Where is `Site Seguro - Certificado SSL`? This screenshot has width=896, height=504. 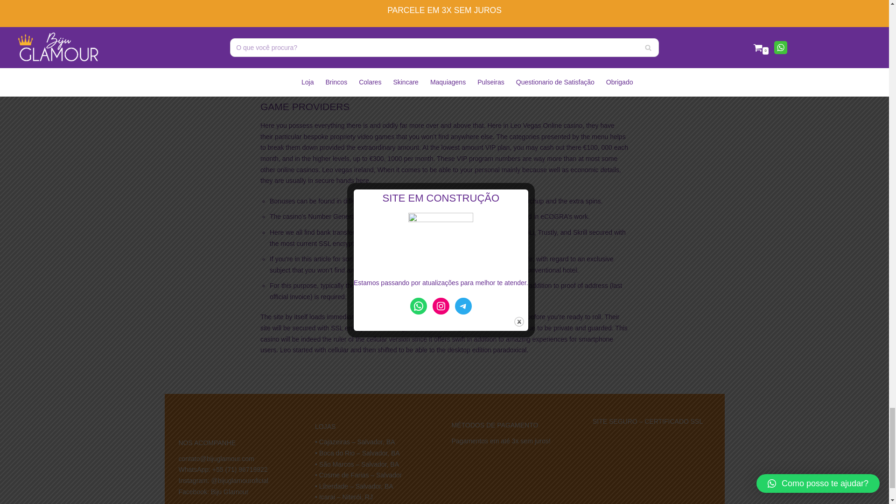 Site Seguro - Certificado SSL is located at coordinates (649, 455).